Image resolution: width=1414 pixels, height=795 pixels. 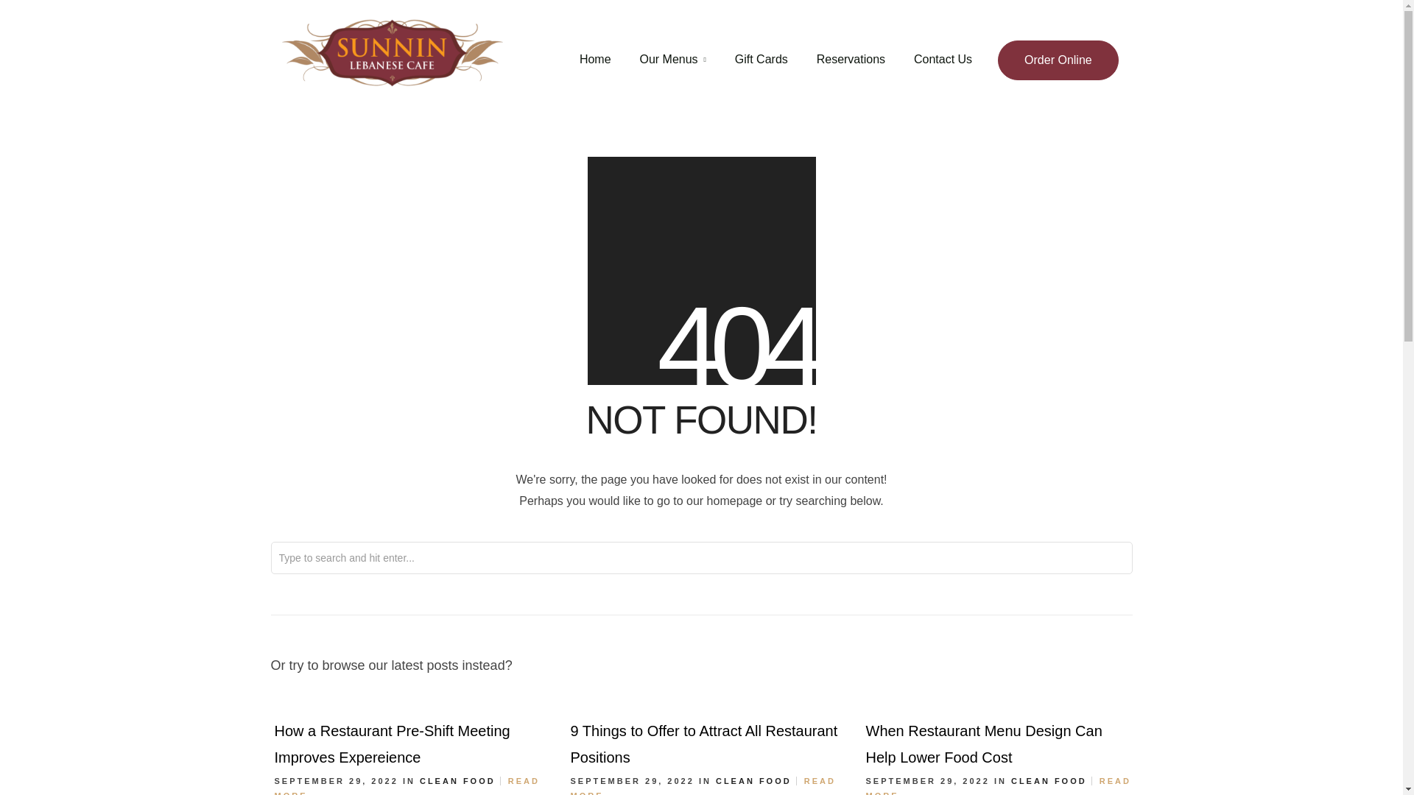 I want to click on READ MORE, so click(x=407, y=786).